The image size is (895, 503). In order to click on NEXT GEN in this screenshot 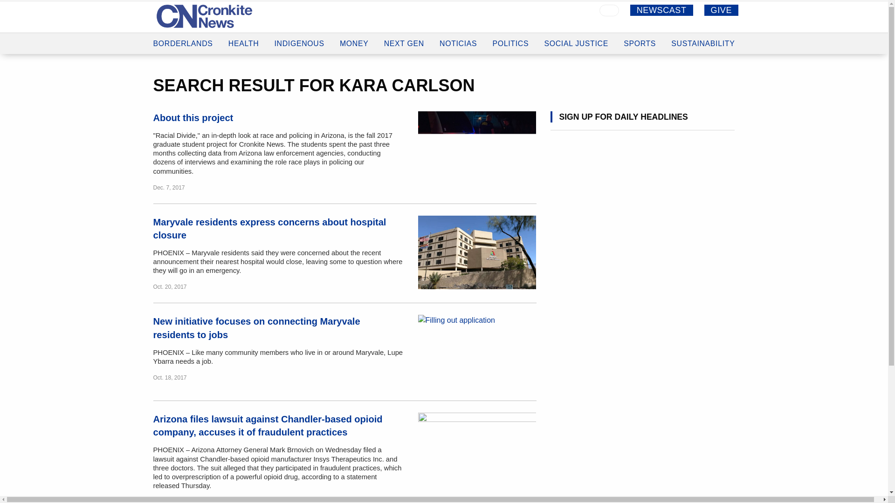, I will do `click(404, 37)`.